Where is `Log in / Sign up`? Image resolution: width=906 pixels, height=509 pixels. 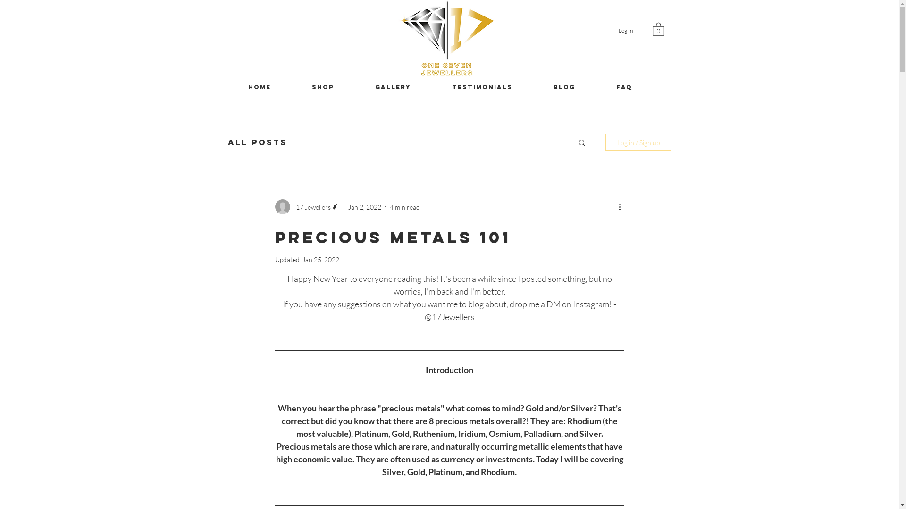
Log in / Sign up is located at coordinates (638, 142).